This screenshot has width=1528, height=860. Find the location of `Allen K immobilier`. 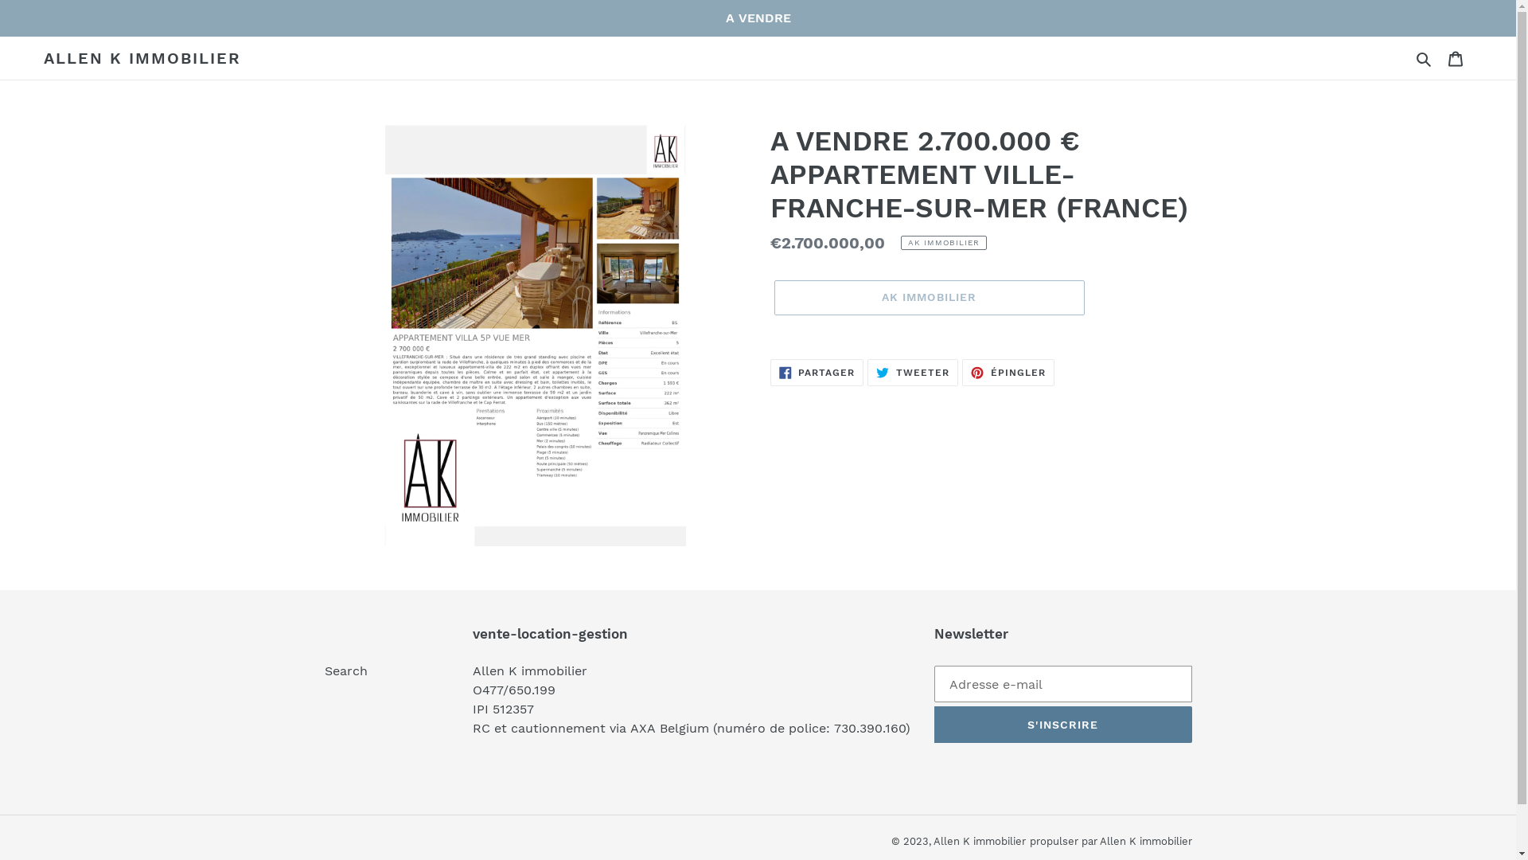

Allen K immobilier is located at coordinates (979, 841).